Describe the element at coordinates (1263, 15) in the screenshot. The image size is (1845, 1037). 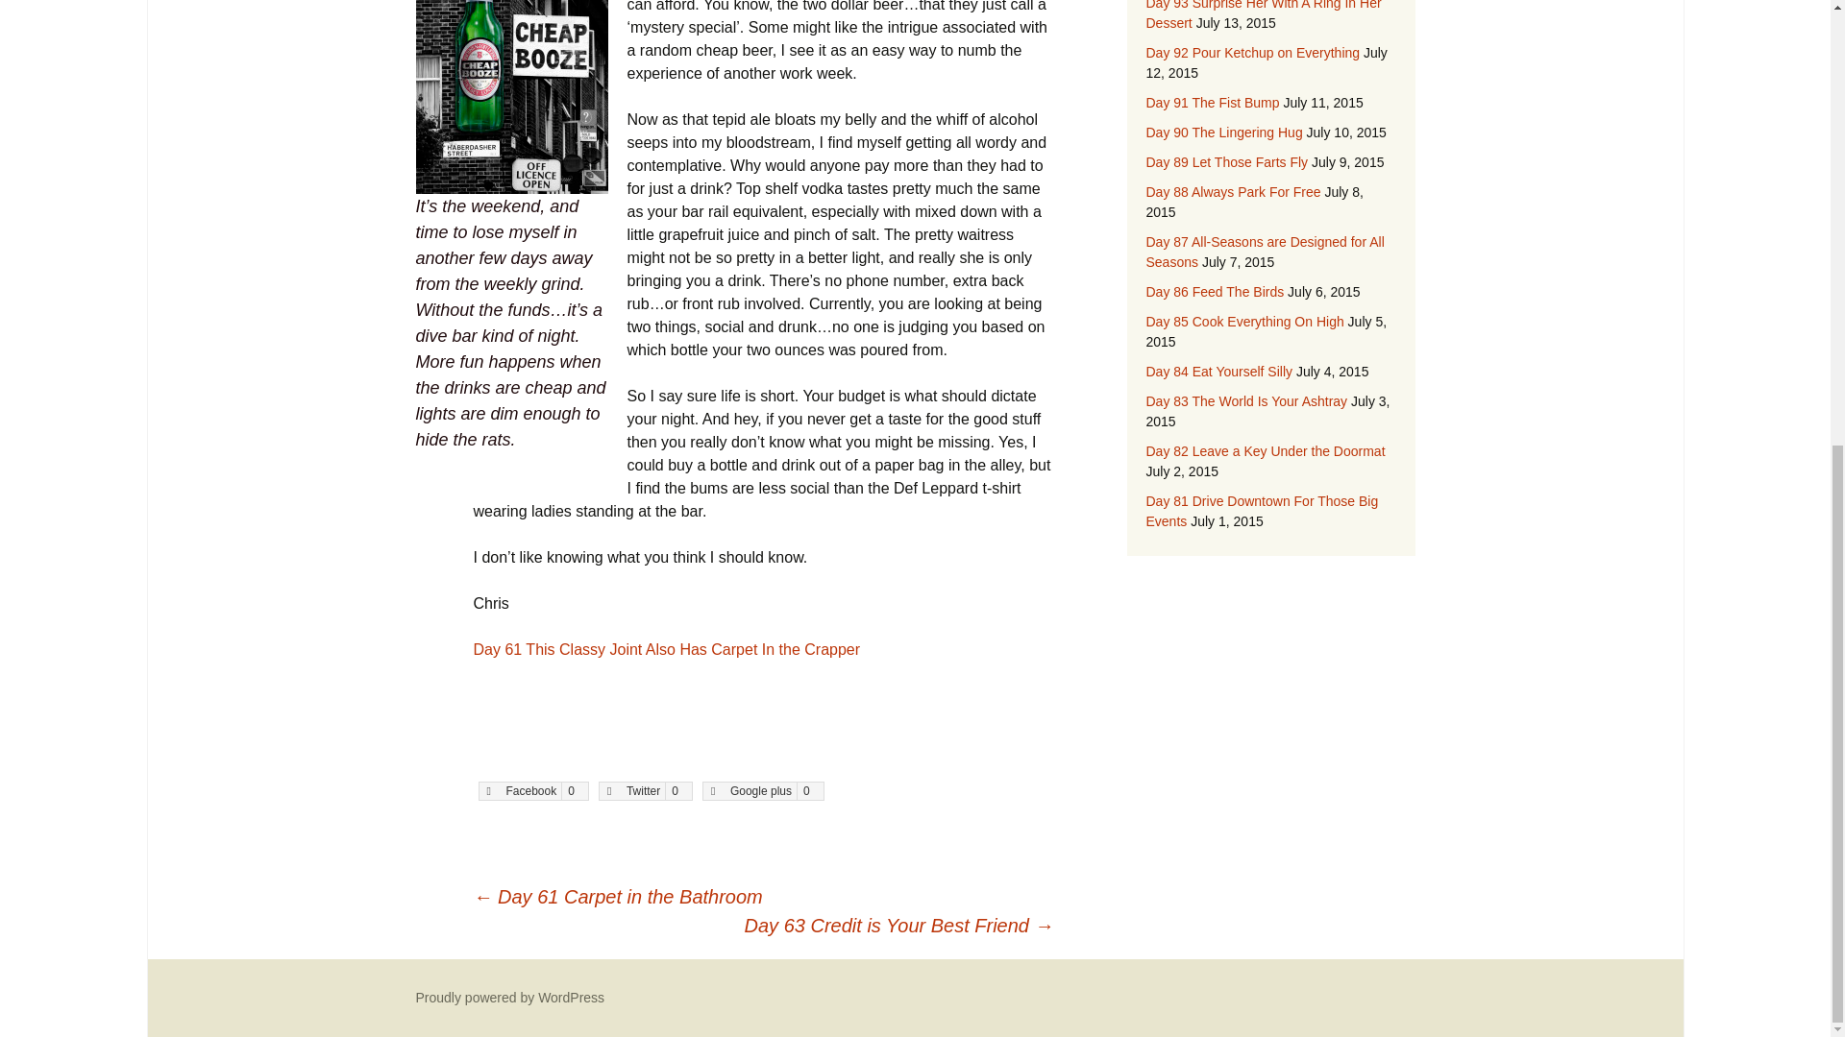
I see `Day 93 Surprise Her With A Ring In Her Dessert` at that location.